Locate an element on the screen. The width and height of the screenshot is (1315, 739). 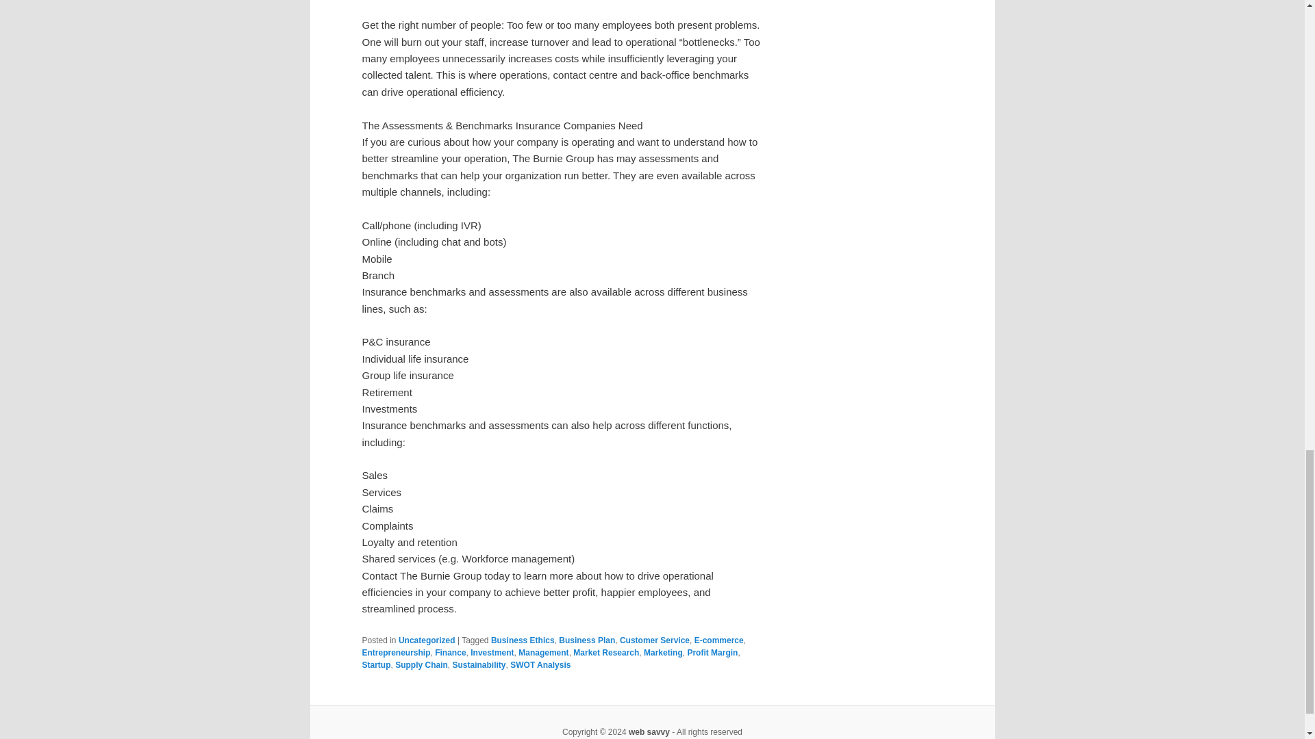
Profit Margin is located at coordinates (712, 653).